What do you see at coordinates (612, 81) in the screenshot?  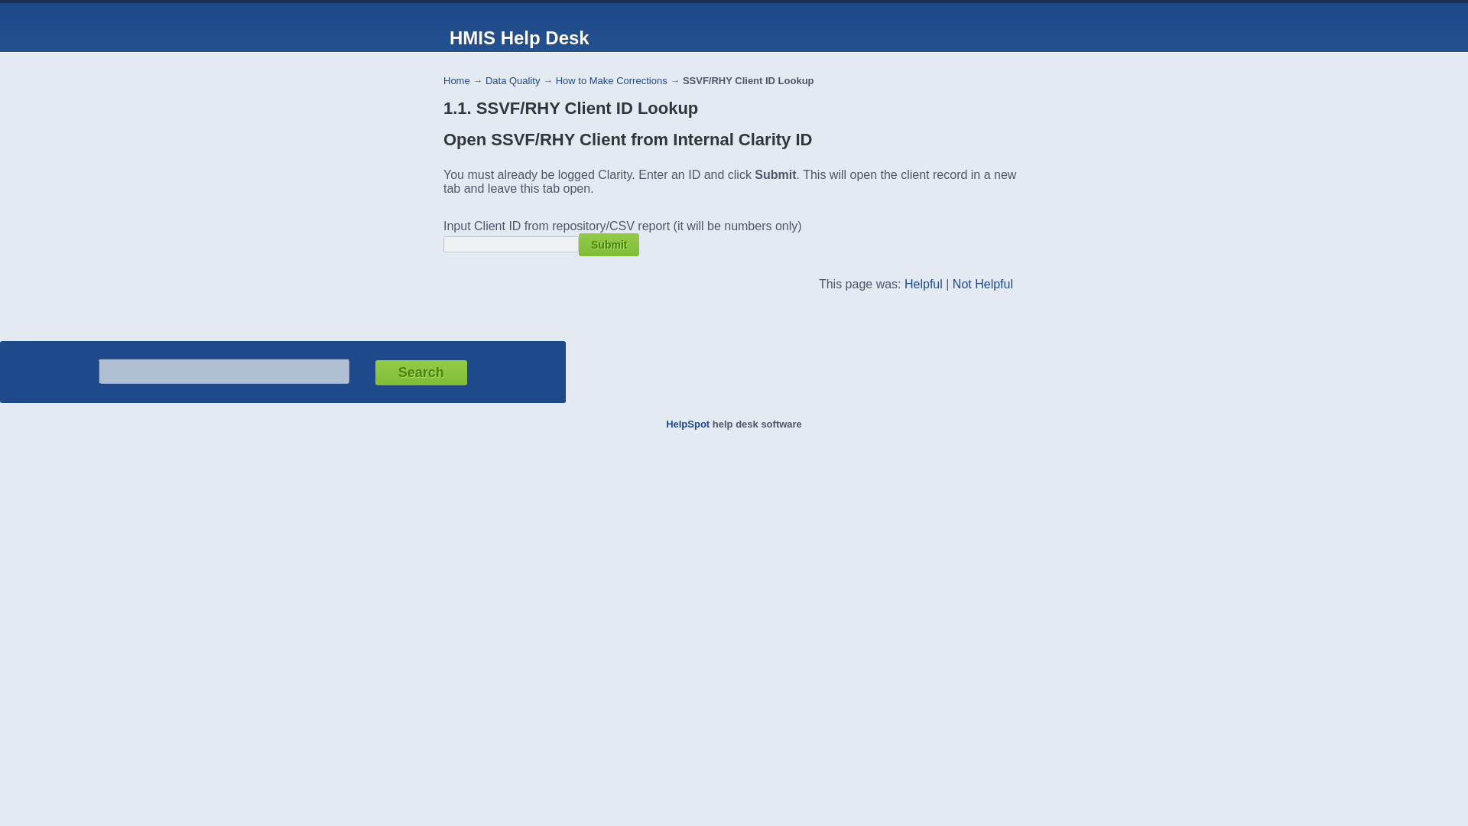 I see `How to Make Corrections` at bounding box center [612, 81].